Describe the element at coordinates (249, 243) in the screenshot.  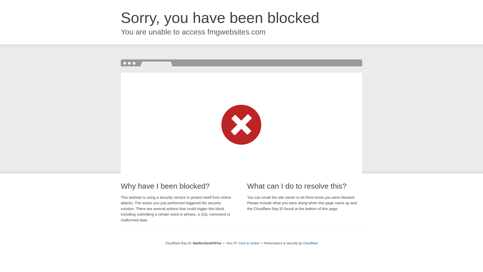
I see `Click to reveal` at that location.